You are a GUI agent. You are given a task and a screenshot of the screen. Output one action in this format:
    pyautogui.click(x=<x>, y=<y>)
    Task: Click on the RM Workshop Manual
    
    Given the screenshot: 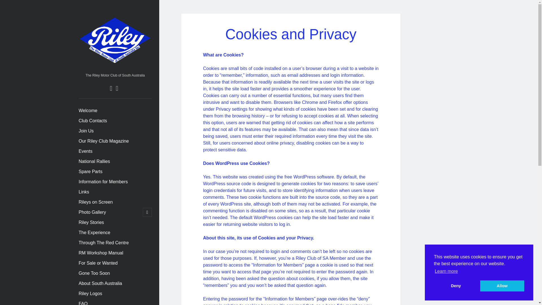 What is the action you would take?
    pyautogui.click(x=100, y=253)
    